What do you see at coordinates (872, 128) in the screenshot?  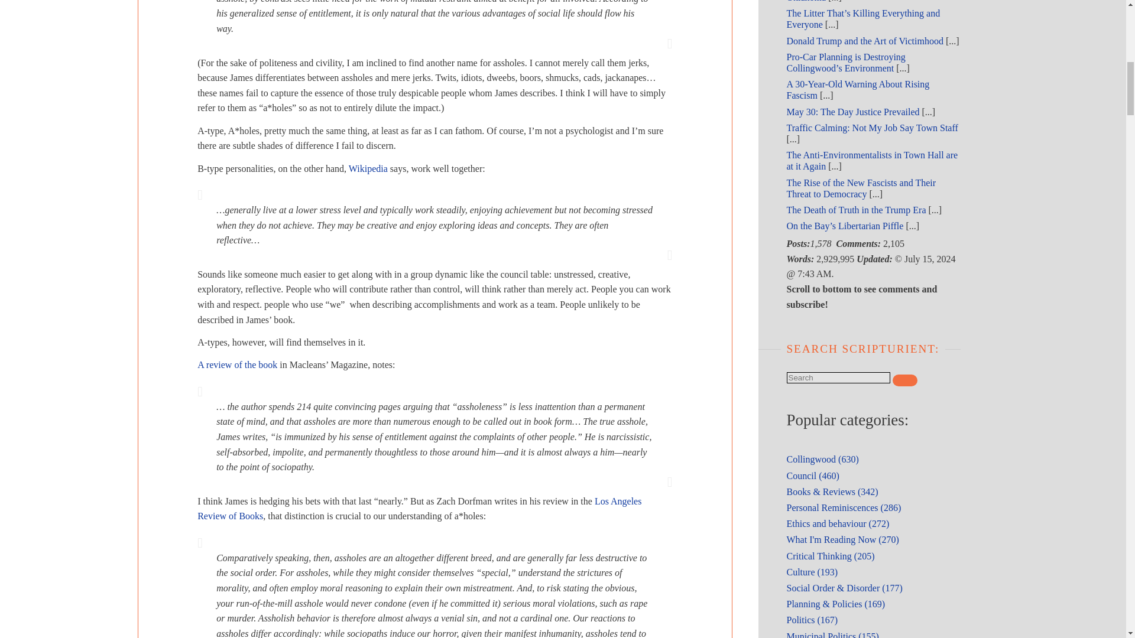 I see `Traffic Calming: Not My Job Say Town Staff` at bounding box center [872, 128].